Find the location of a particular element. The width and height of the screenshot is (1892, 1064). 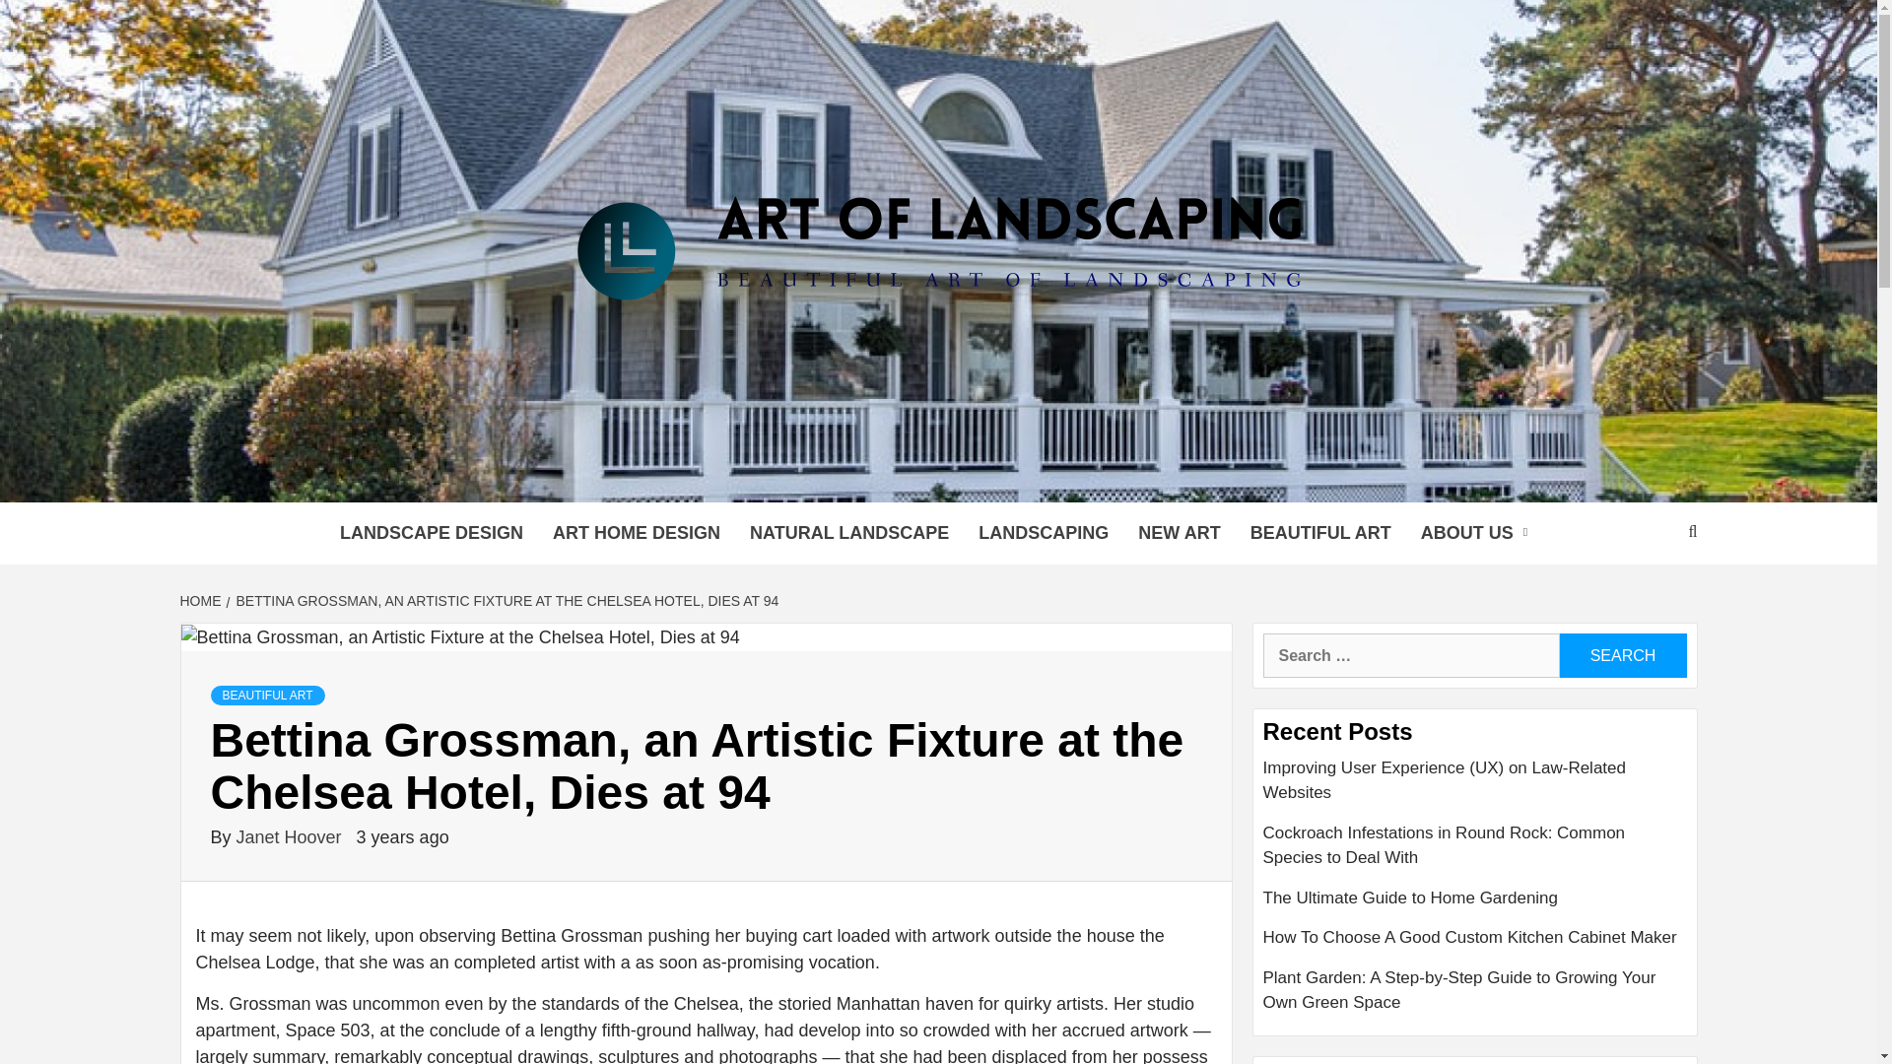

Search is located at coordinates (1622, 654).